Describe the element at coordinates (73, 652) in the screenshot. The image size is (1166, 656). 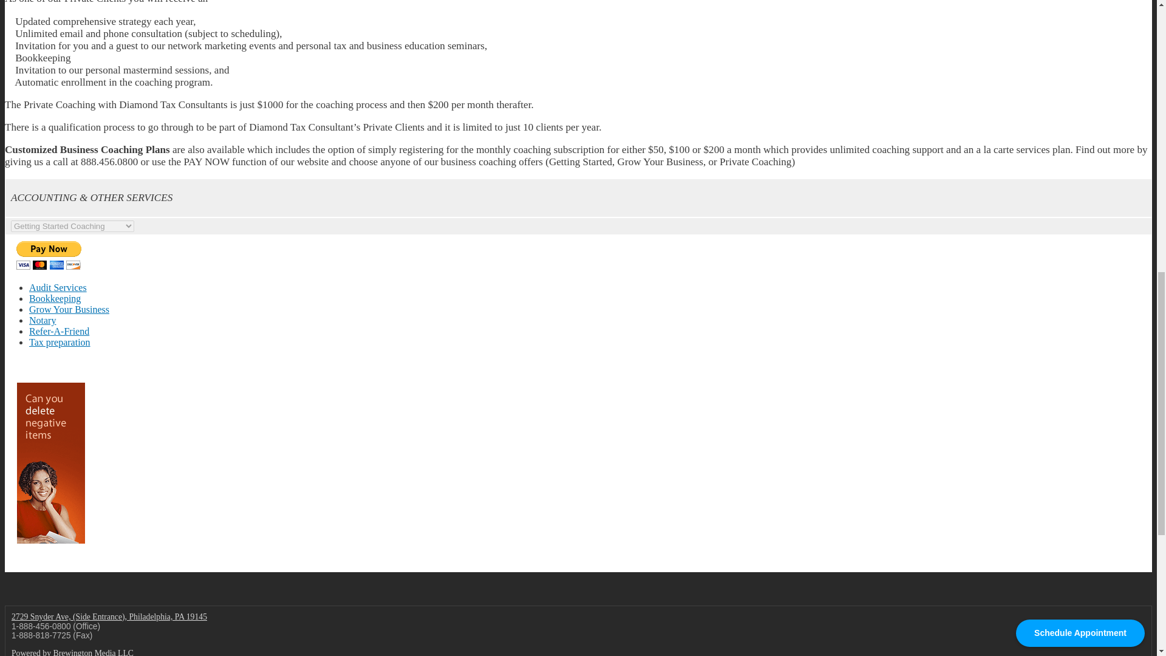
I see `Powered by Brewington Media LLC` at that location.